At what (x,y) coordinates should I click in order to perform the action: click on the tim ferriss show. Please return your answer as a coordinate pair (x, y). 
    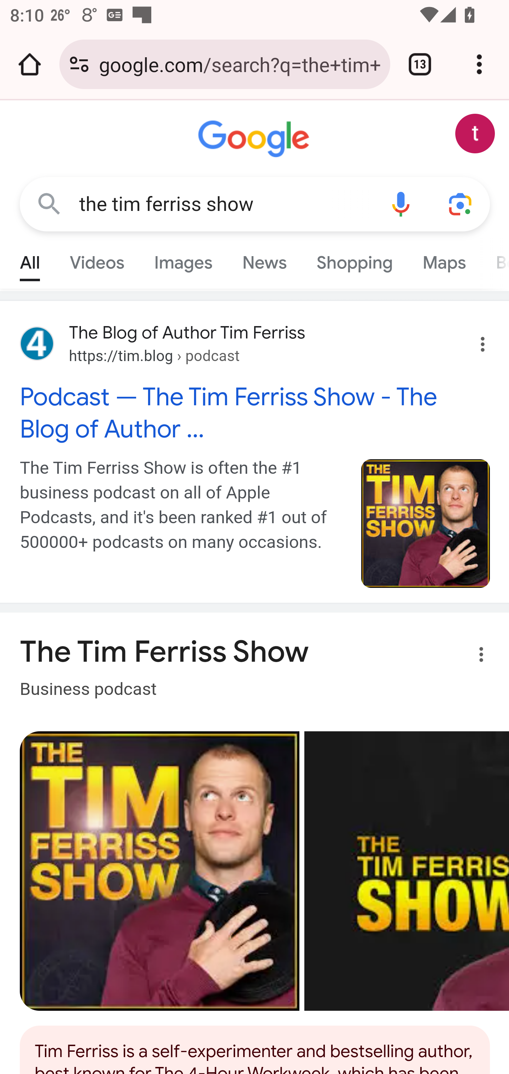
    Looking at the image, I should click on (225, 204).